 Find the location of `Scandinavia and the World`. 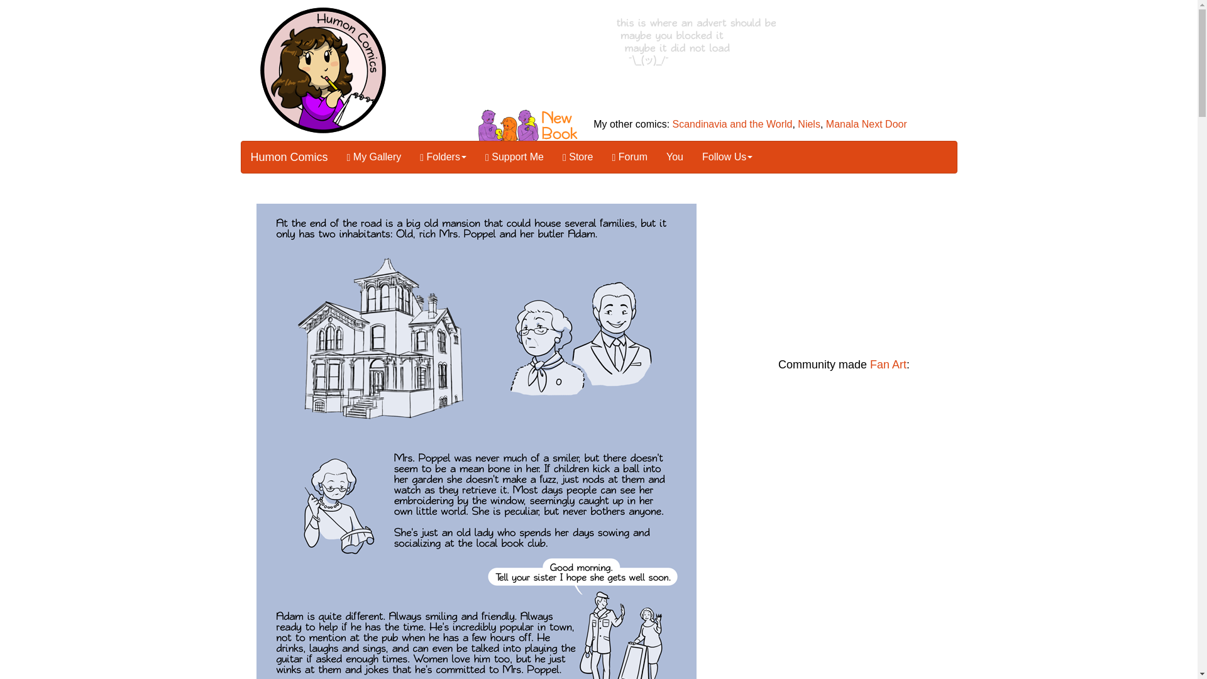

Scandinavia and the World is located at coordinates (732, 124).